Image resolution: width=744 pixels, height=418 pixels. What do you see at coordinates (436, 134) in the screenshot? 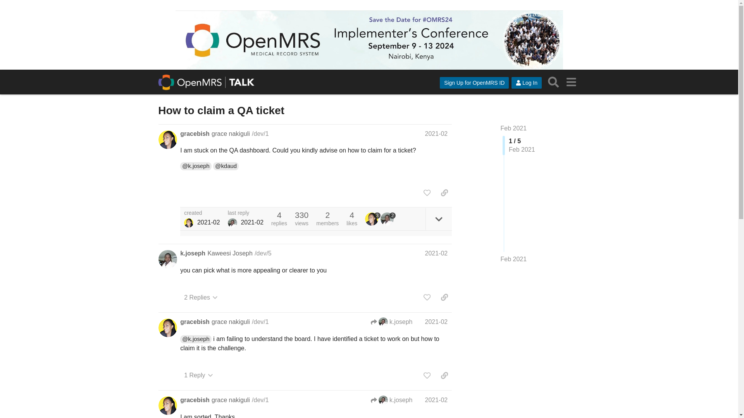
I see `Post date` at bounding box center [436, 134].